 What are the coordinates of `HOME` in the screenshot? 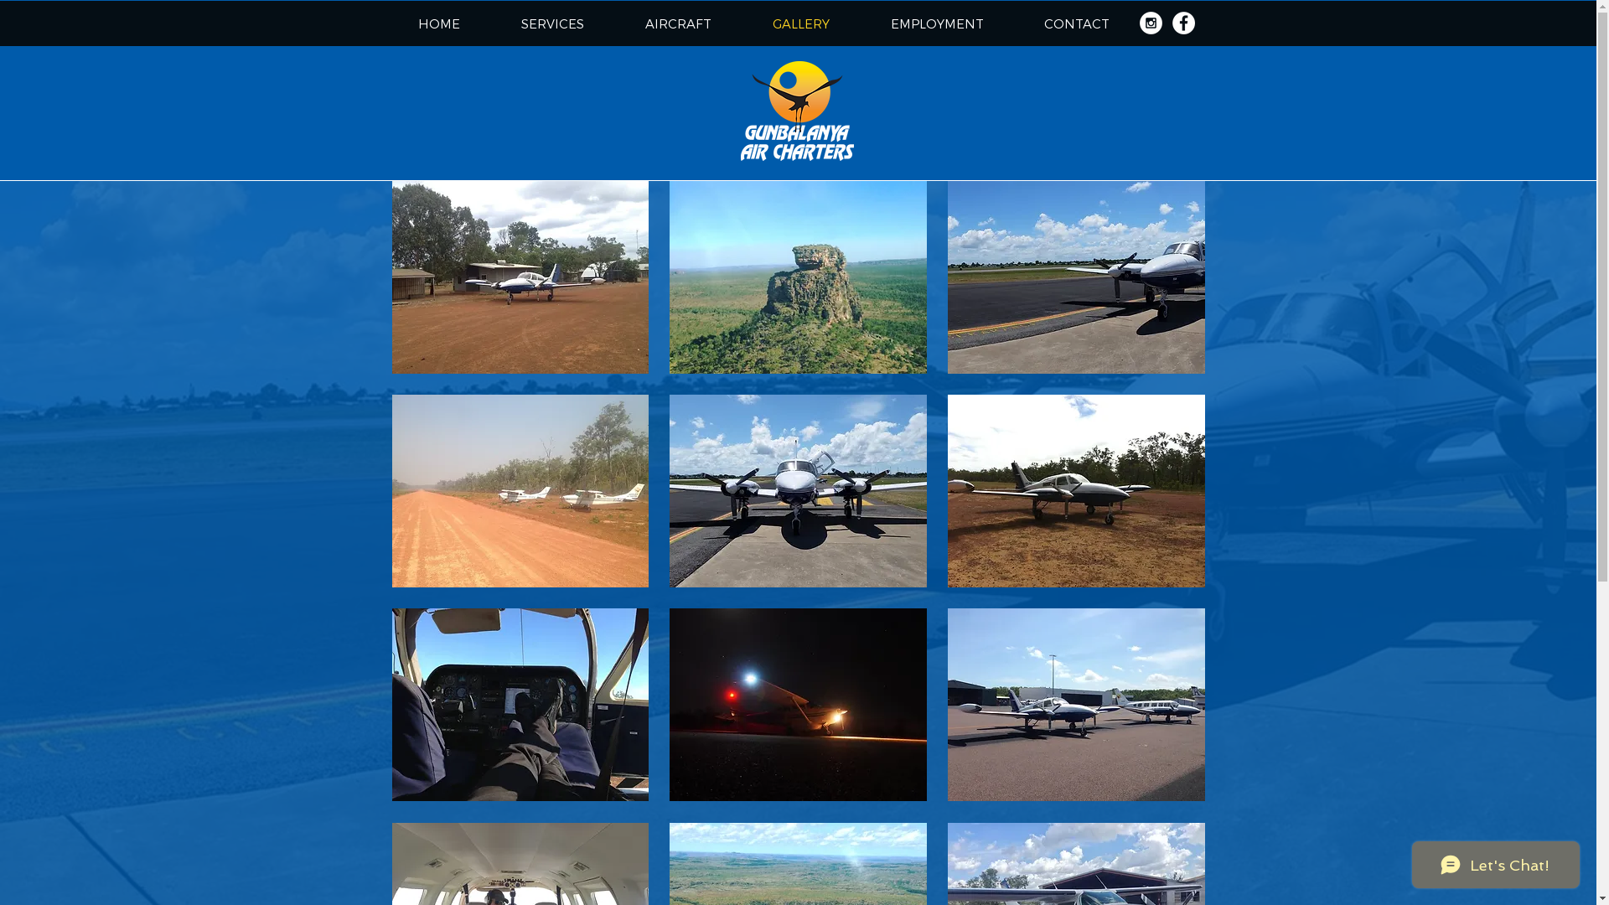 It's located at (439, 23).